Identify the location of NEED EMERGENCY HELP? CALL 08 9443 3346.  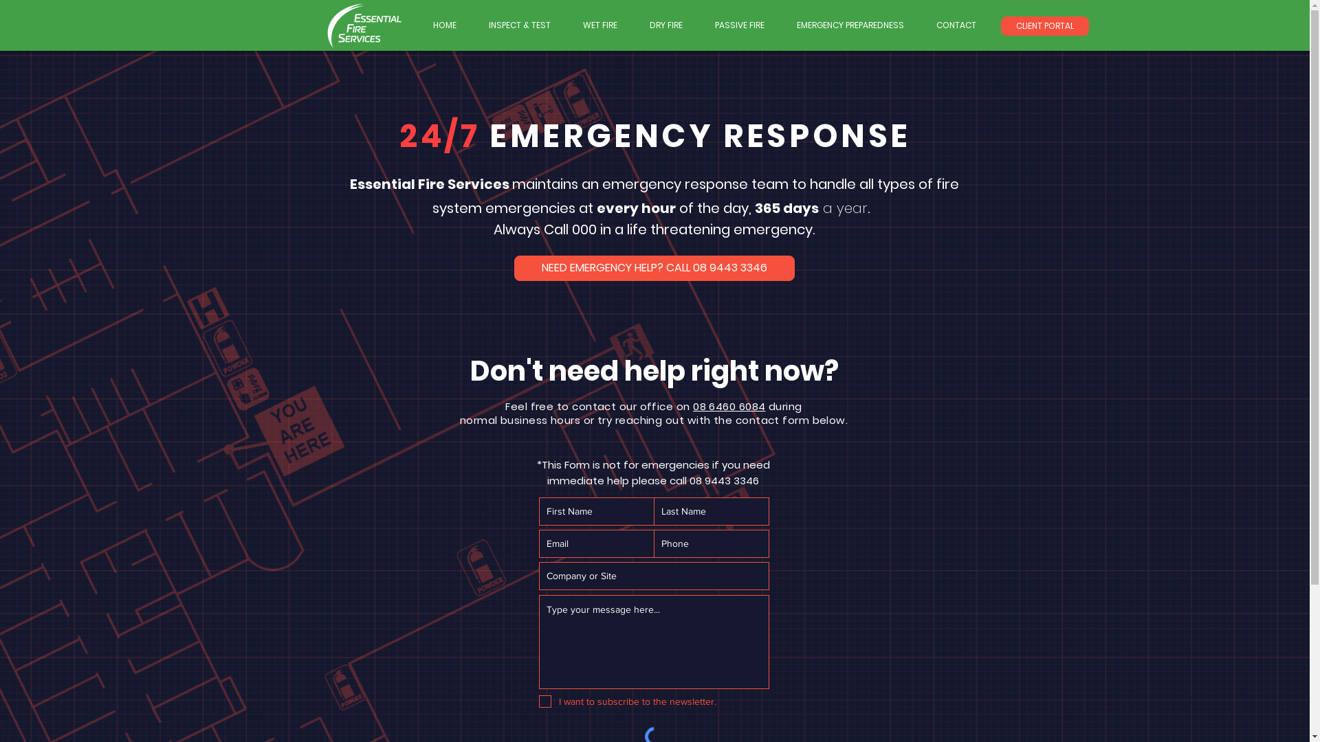
(654, 268).